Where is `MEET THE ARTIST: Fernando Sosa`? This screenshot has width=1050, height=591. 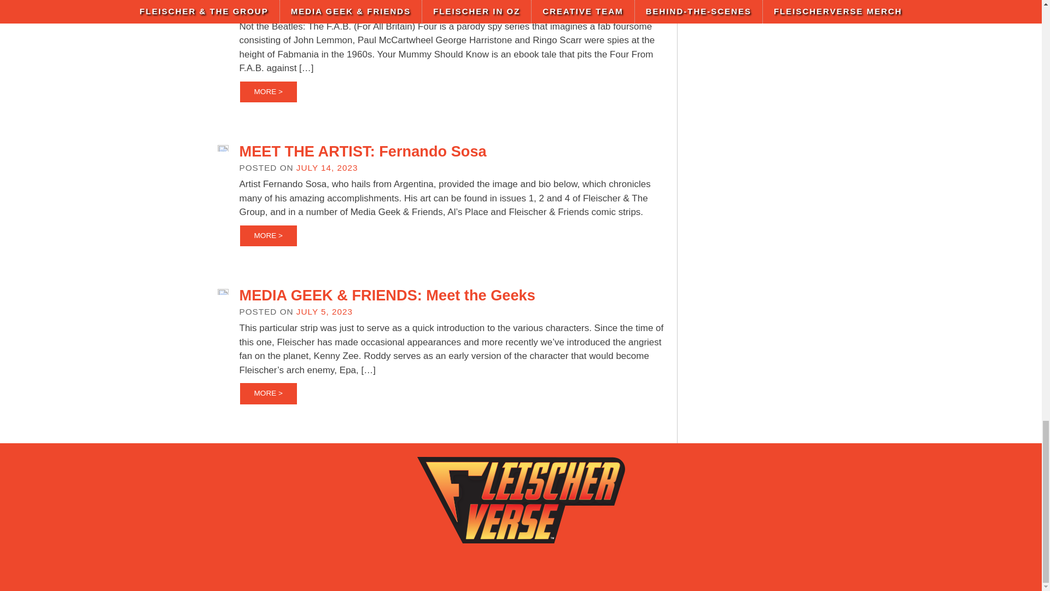 MEET THE ARTIST: Fernando Sosa is located at coordinates (363, 151).